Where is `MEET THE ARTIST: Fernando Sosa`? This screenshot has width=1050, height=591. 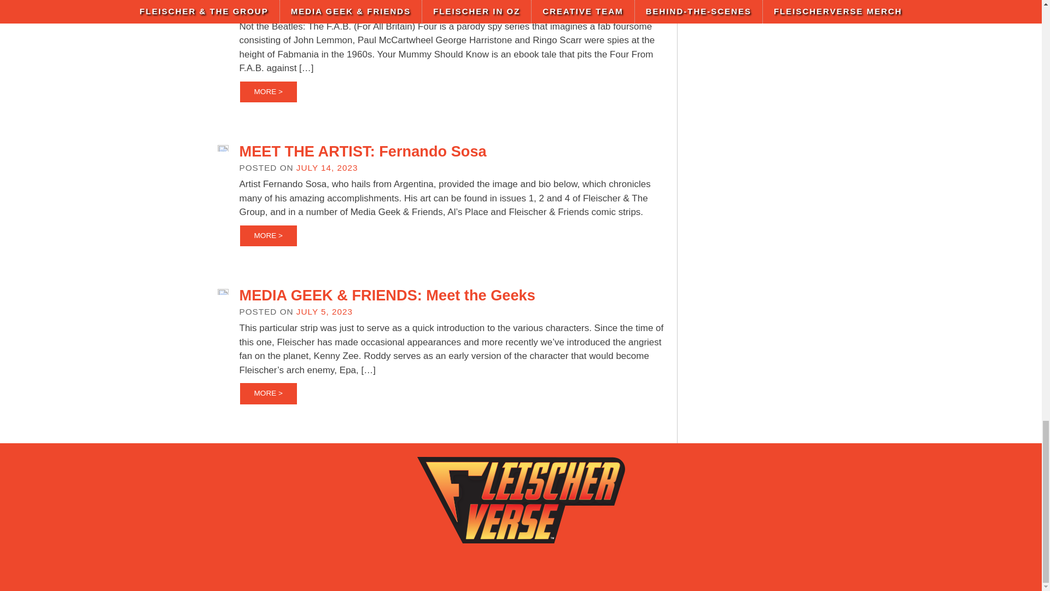 MEET THE ARTIST: Fernando Sosa is located at coordinates (363, 151).